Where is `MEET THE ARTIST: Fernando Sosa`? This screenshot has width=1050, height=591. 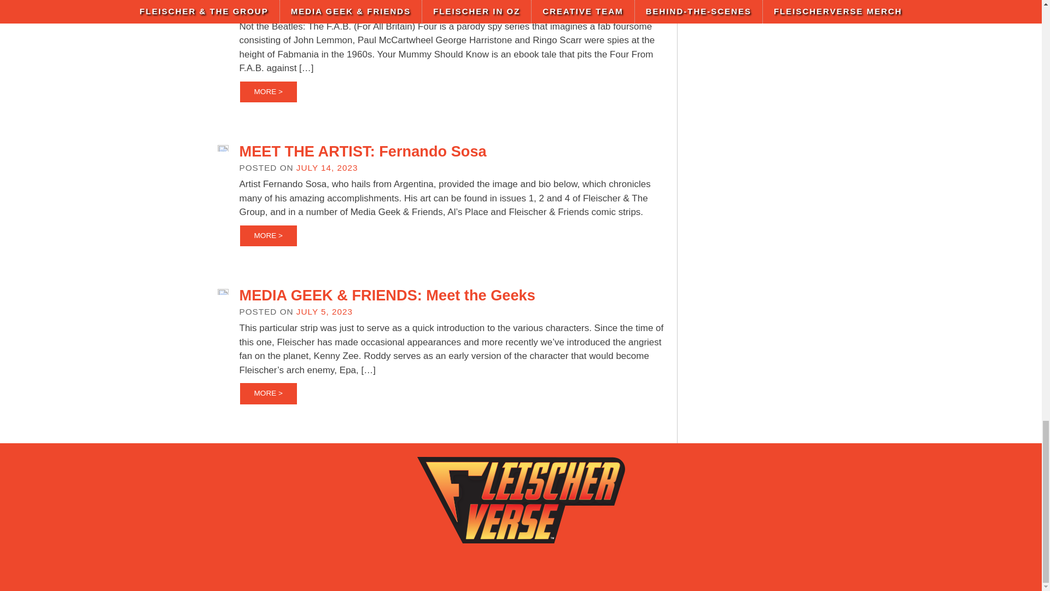 MEET THE ARTIST: Fernando Sosa is located at coordinates (363, 151).